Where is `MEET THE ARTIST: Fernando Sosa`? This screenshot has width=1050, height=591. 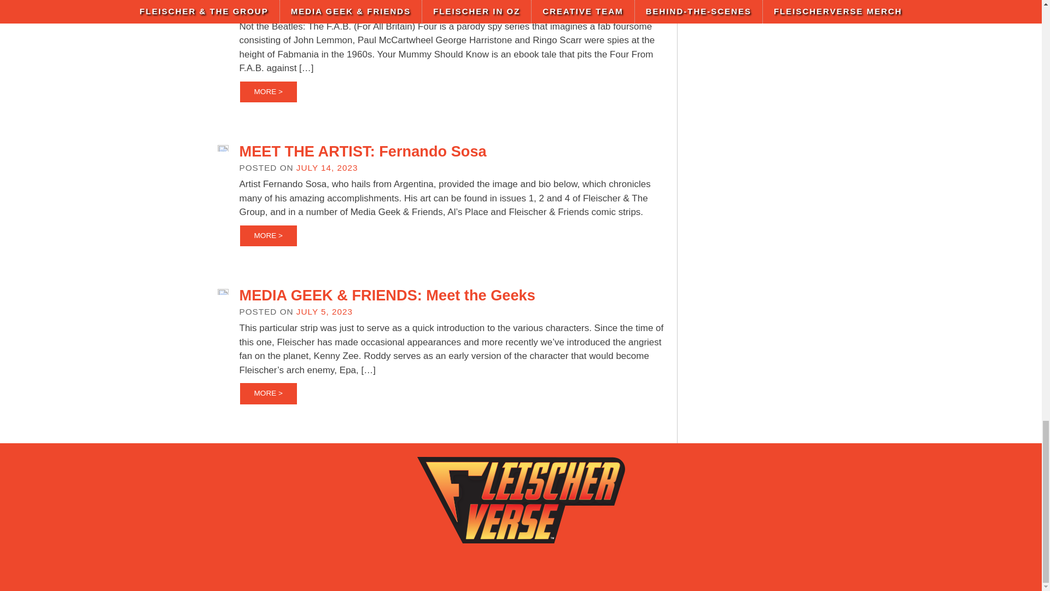 MEET THE ARTIST: Fernando Sosa is located at coordinates (363, 151).